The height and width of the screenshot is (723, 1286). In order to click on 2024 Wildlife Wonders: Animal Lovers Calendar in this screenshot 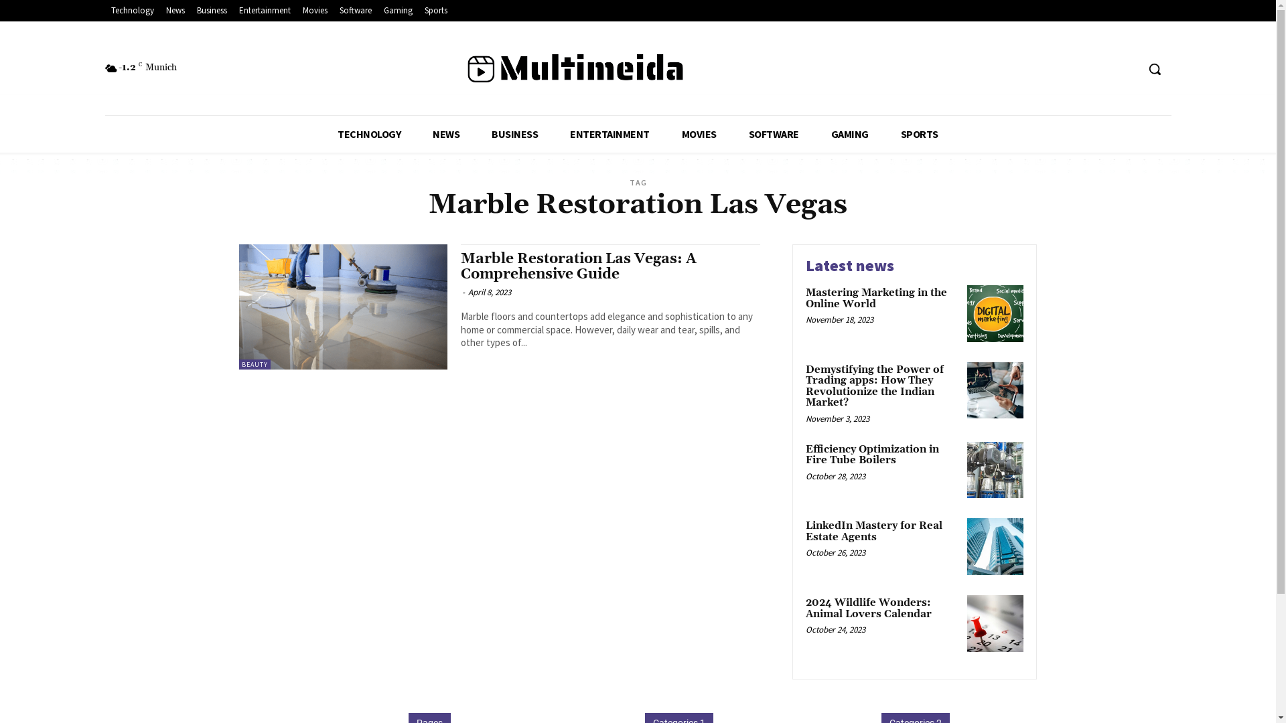, I will do `click(869, 609)`.